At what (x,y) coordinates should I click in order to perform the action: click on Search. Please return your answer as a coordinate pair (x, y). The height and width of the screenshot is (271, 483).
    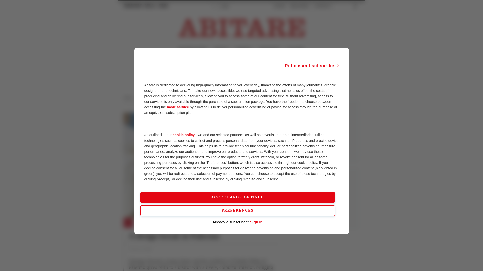
    Looking at the image, I should click on (344, 6).